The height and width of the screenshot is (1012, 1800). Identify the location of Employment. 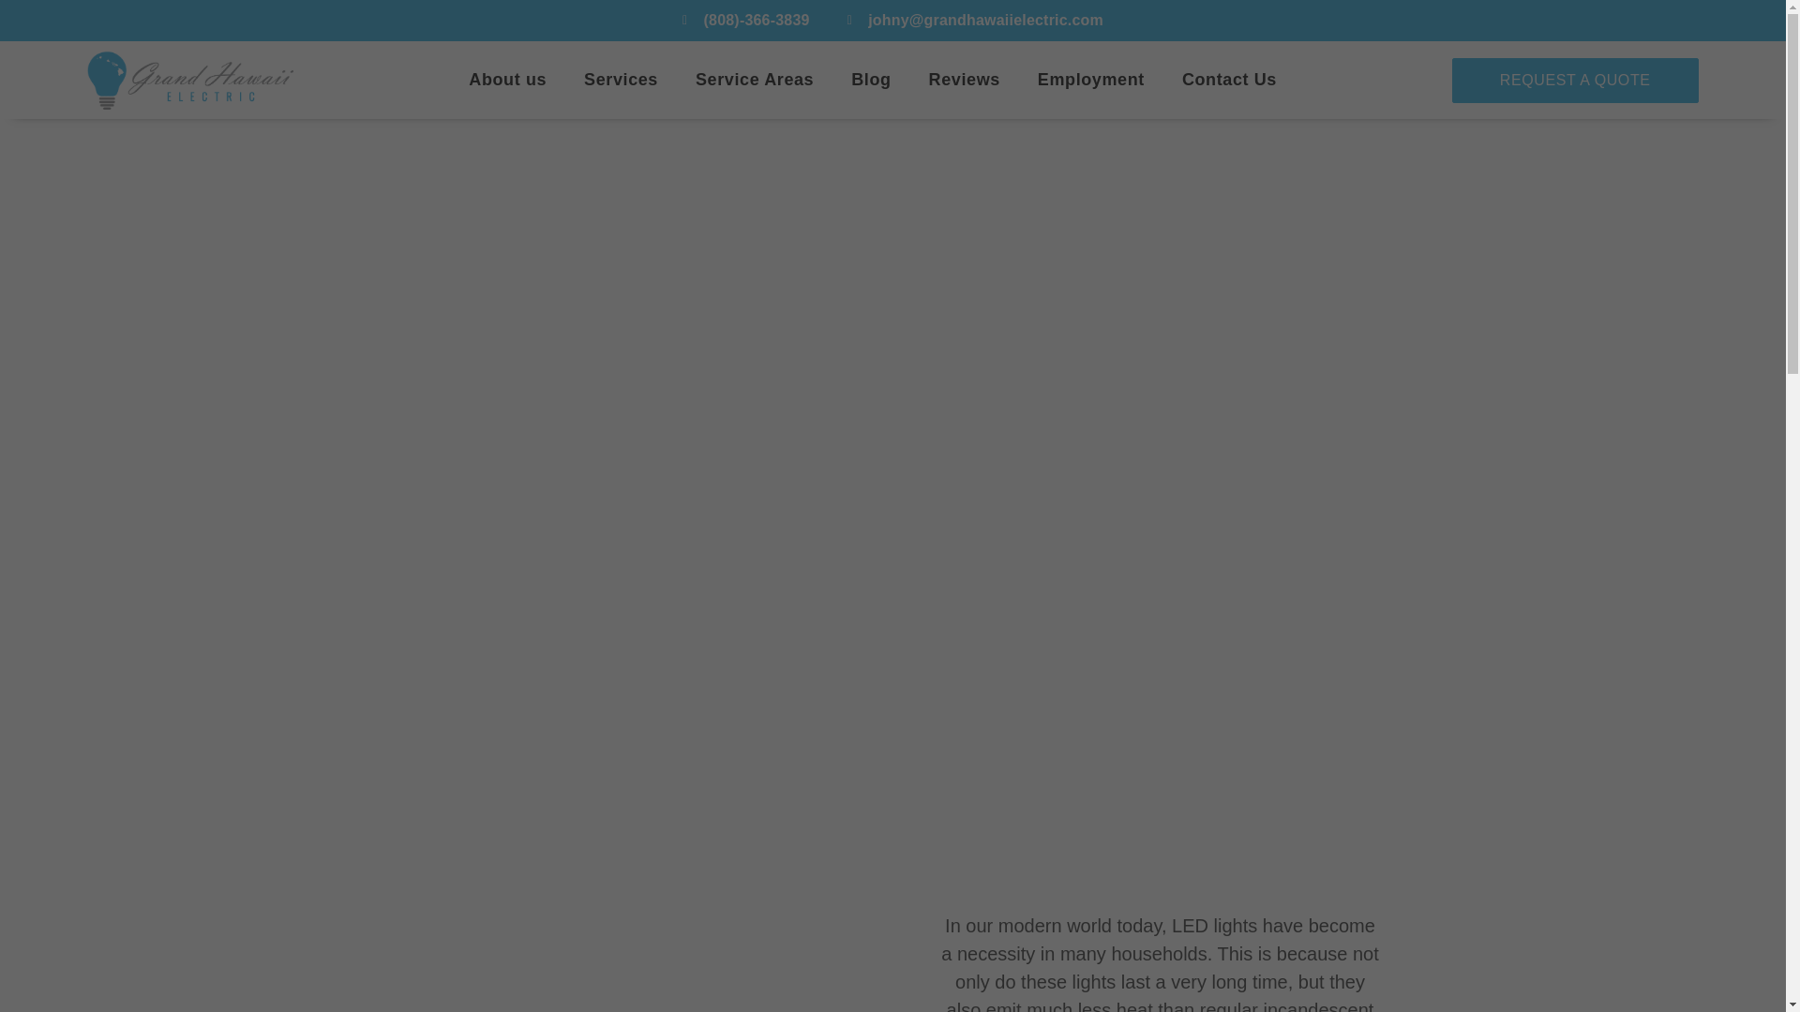
(1090, 80).